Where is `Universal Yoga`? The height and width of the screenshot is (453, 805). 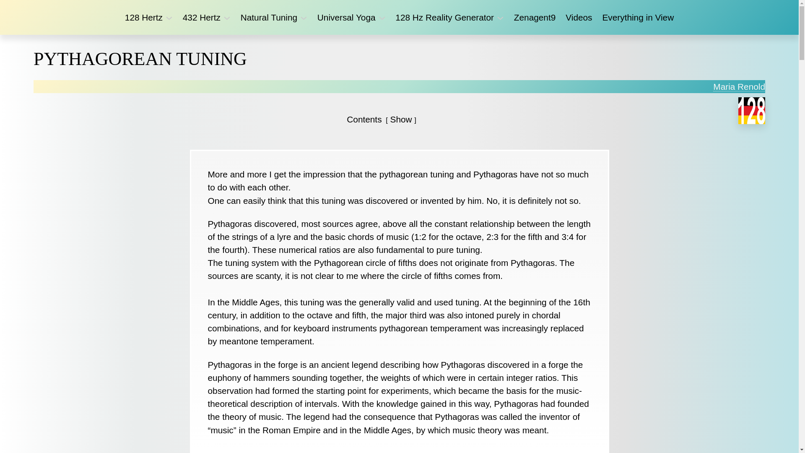 Universal Yoga is located at coordinates (346, 18).